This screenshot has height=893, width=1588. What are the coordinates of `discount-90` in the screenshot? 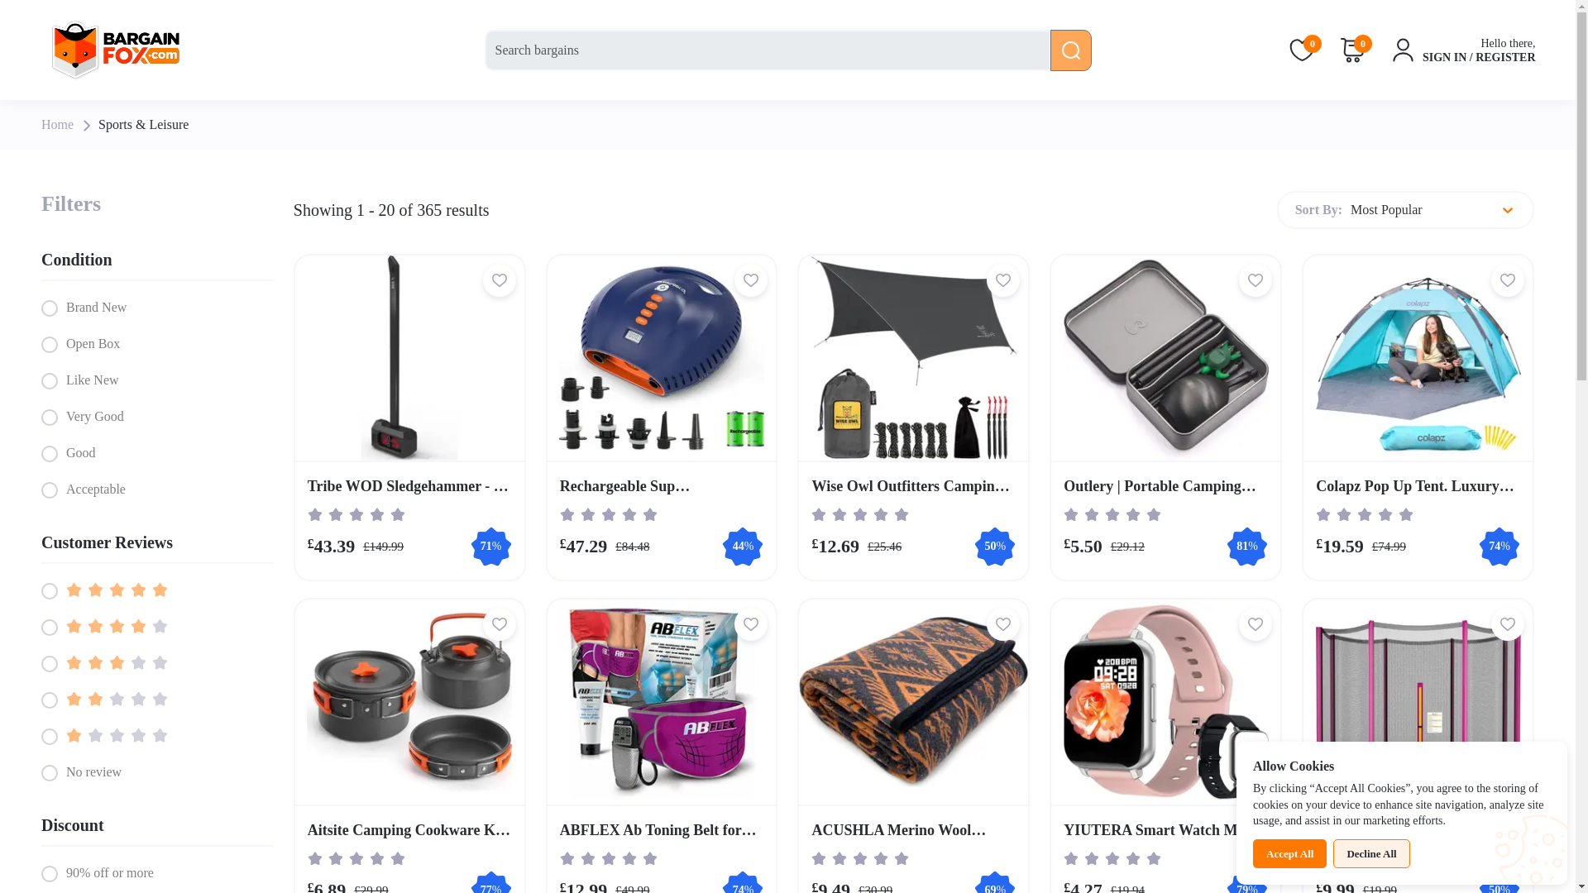 It's located at (49, 873).